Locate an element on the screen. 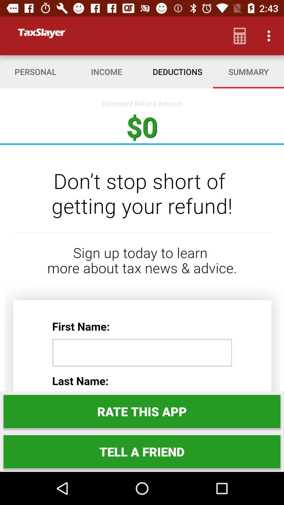 This screenshot has height=505, width=284. press rate this app icon is located at coordinates (142, 411).